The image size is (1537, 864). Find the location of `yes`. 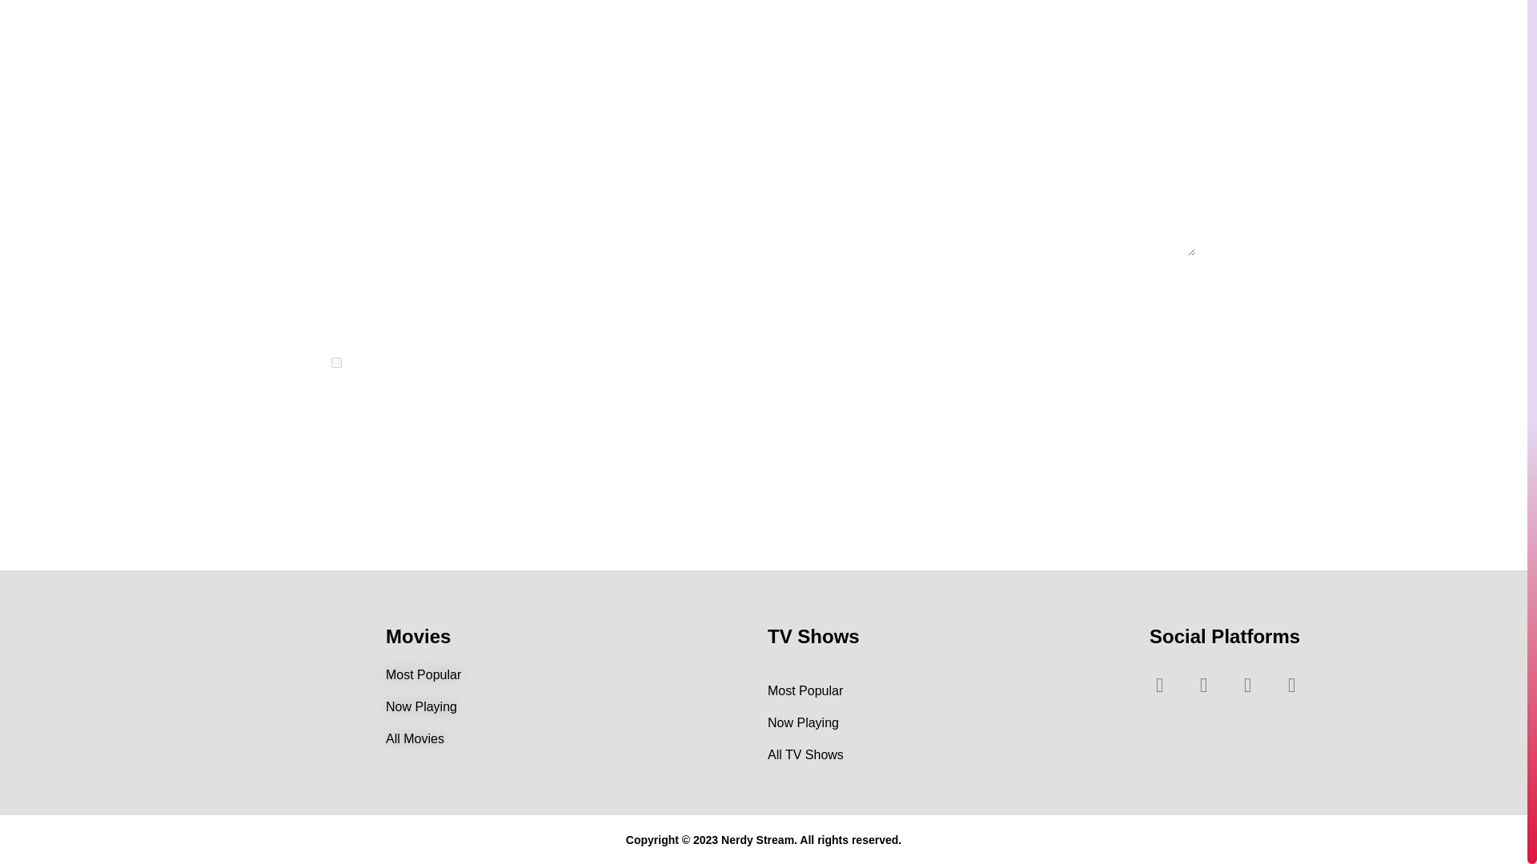

yes is located at coordinates (336, 363).